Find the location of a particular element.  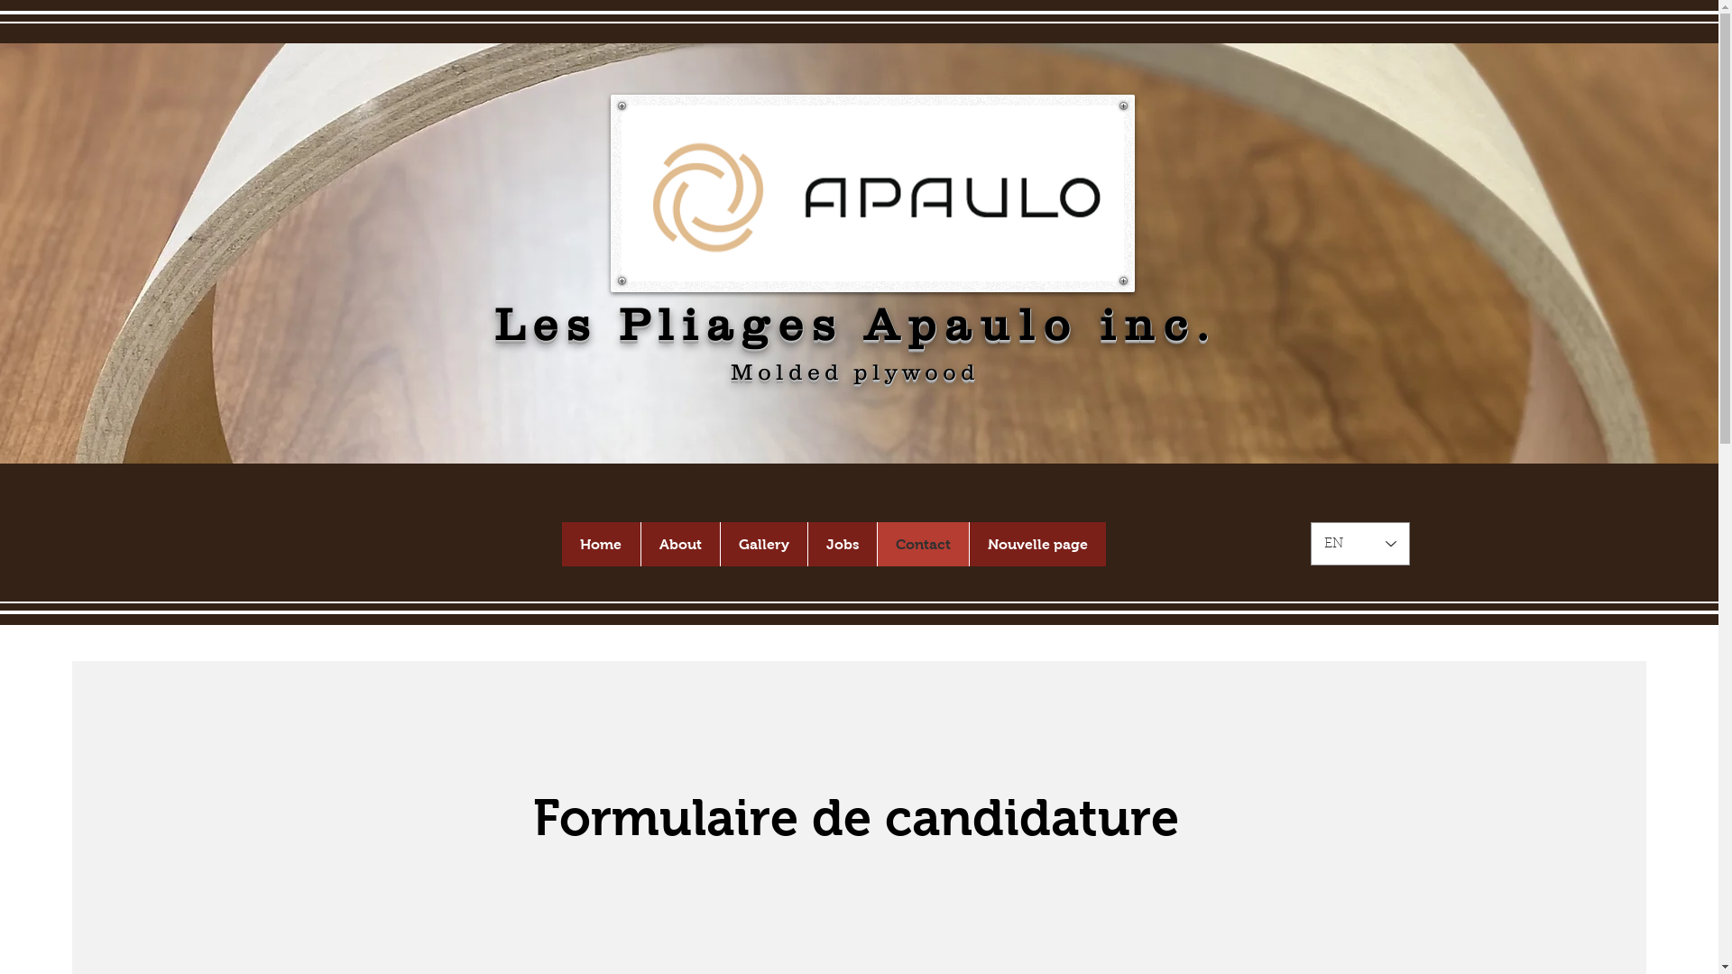

Nouvelle page is located at coordinates (1037, 545).